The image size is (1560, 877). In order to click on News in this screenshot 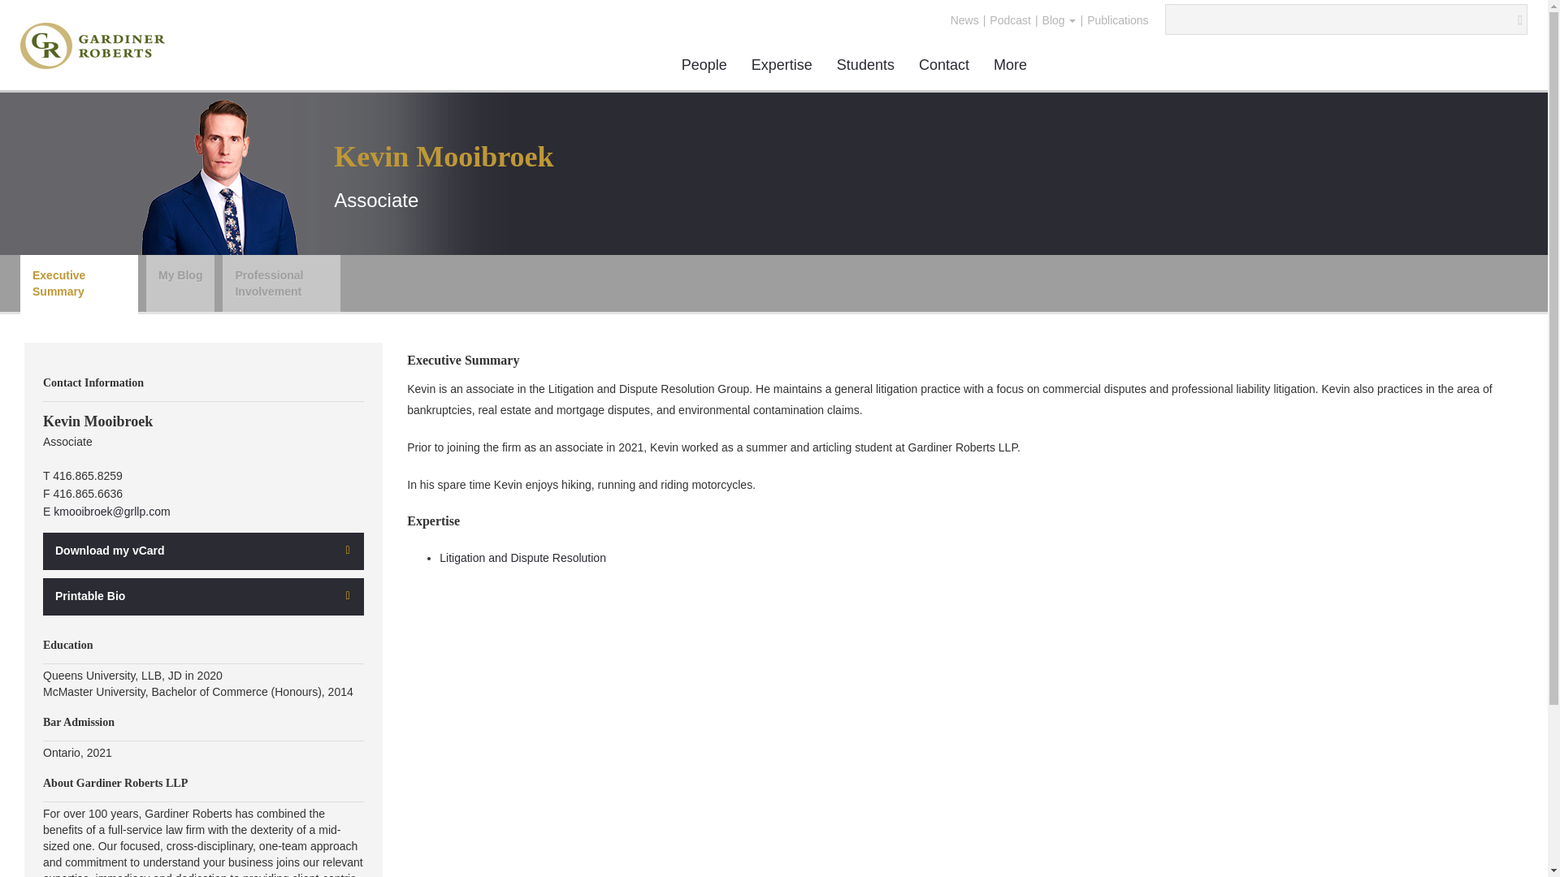, I will do `click(964, 19)`.